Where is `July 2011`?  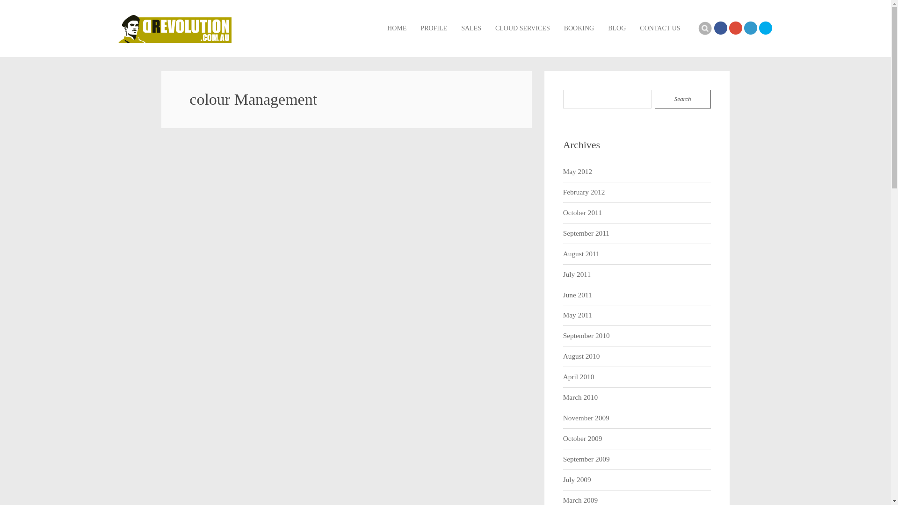
July 2011 is located at coordinates (577, 275).